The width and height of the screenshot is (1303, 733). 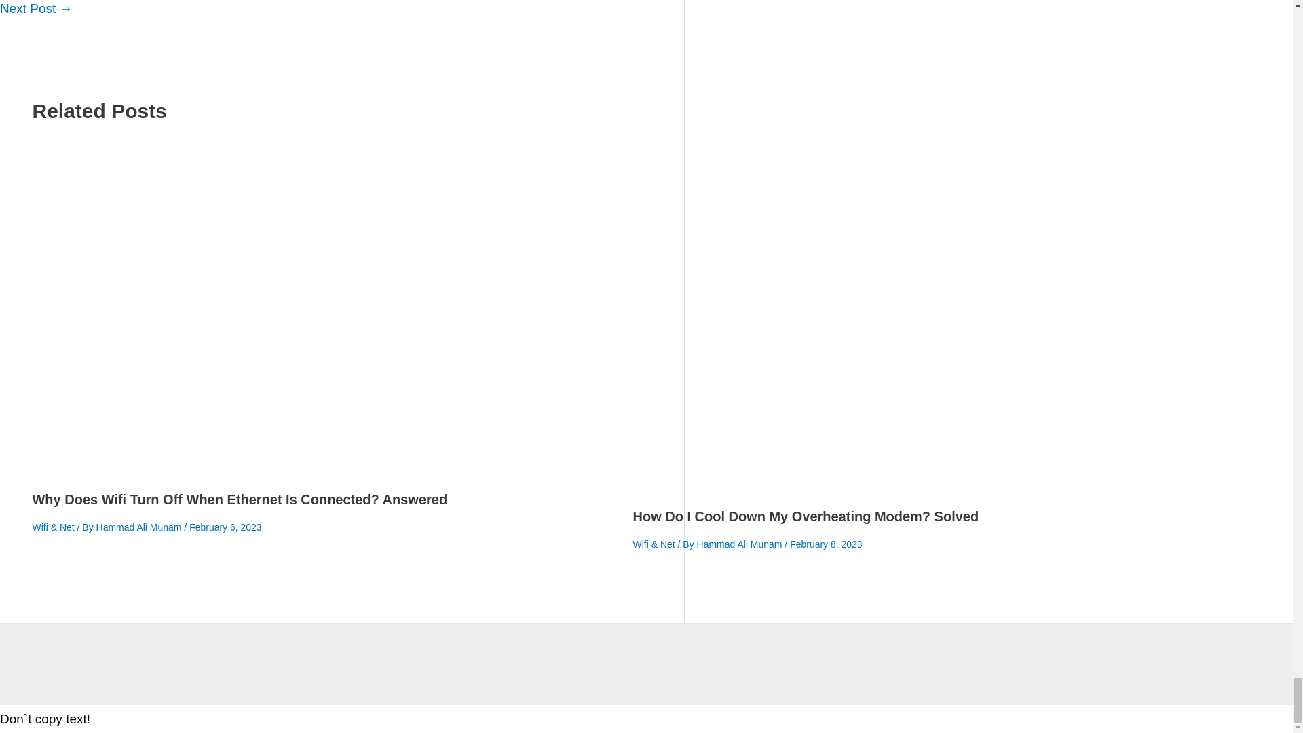 What do you see at coordinates (140, 527) in the screenshot?
I see `View all posts by Hammad Ali Munam` at bounding box center [140, 527].